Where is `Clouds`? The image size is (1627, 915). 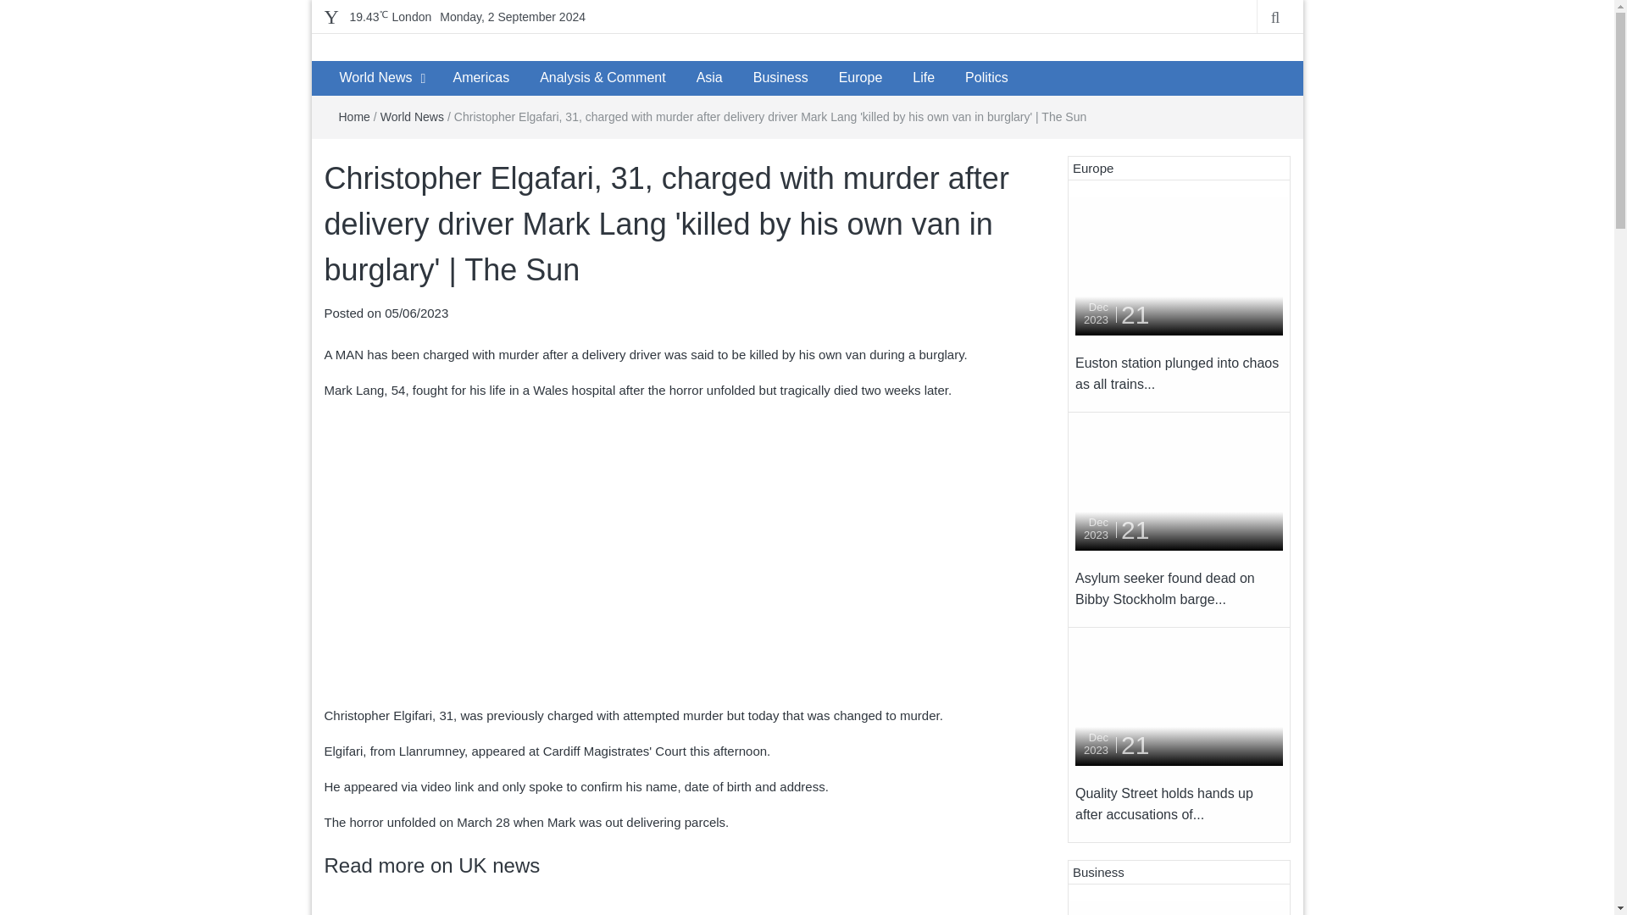
Clouds is located at coordinates (390, 17).